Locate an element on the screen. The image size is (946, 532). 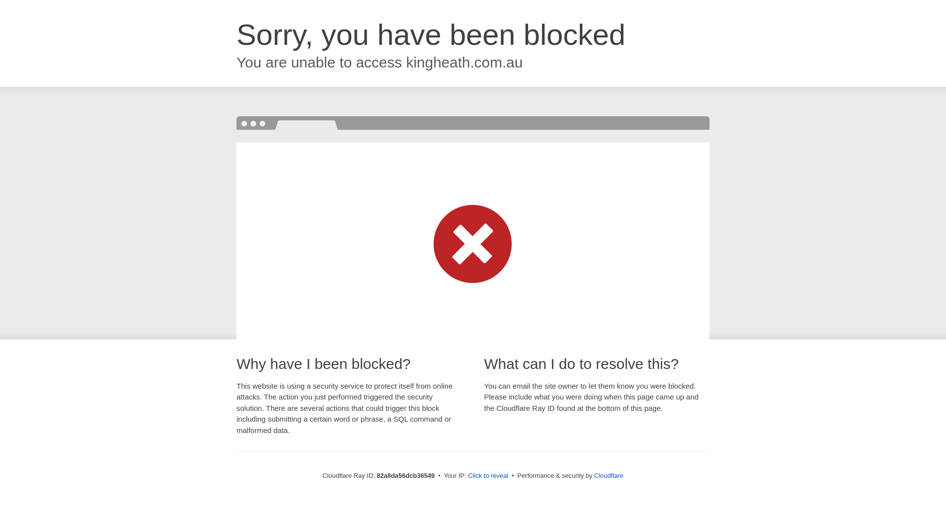
Cloudflare is located at coordinates (609, 476).